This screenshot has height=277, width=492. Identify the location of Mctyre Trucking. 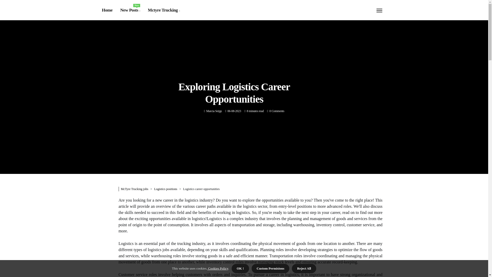
(163, 10).